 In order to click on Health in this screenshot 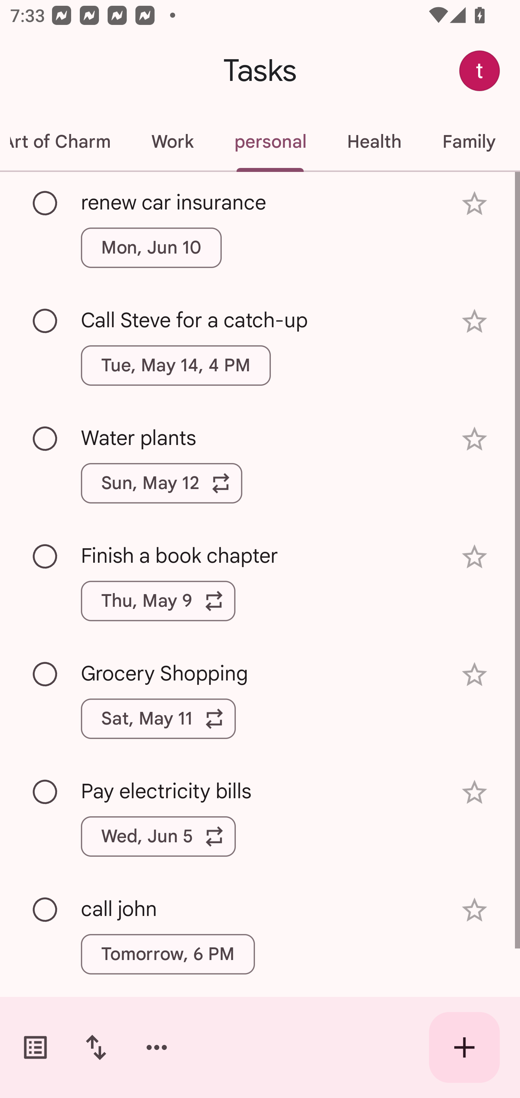, I will do `click(374, 142)`.